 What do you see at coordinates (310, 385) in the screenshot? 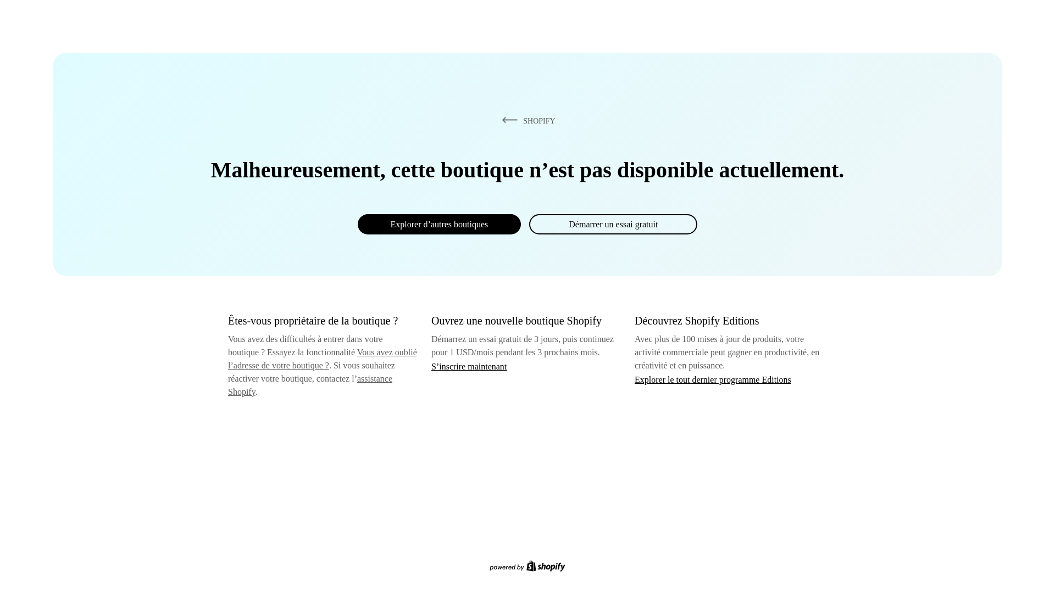
I see `assistance Shopify` at bounding box center [310, 385].